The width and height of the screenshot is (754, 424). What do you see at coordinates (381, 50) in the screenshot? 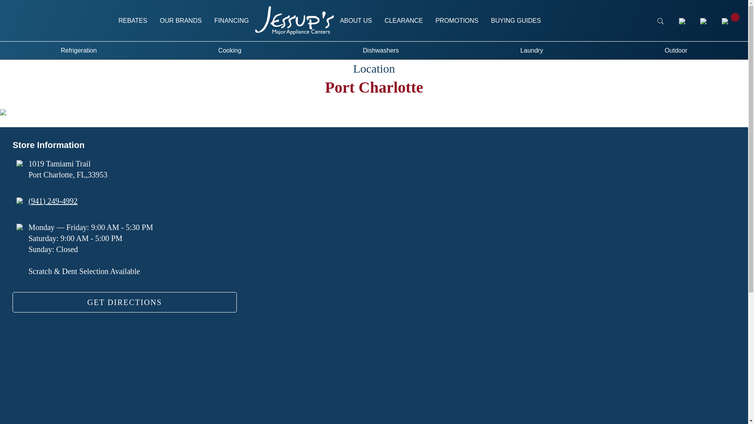
I see `Dishwashers` at bounding box center [381, 50].